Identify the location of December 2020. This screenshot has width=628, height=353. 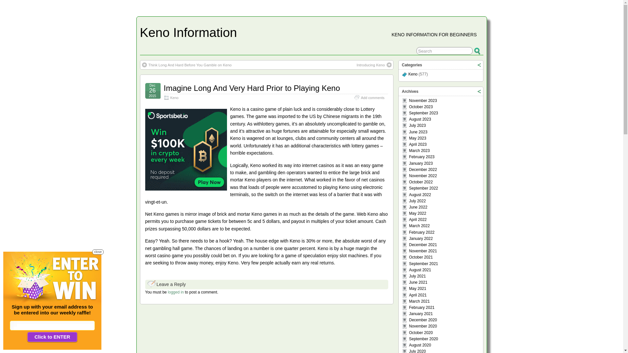
(423, 320).